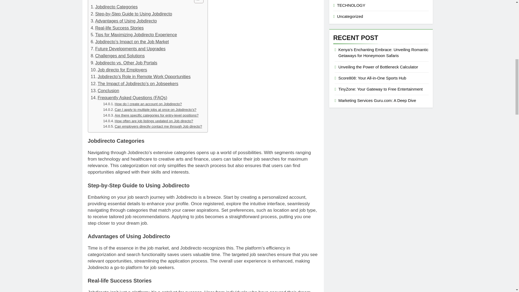 The width and height of the screenshot is (519, 292). What do you see at coordinates (128, 49) in the screenshot?
I see `Future Developments and Upgrades` at bounding box center [128, 49].